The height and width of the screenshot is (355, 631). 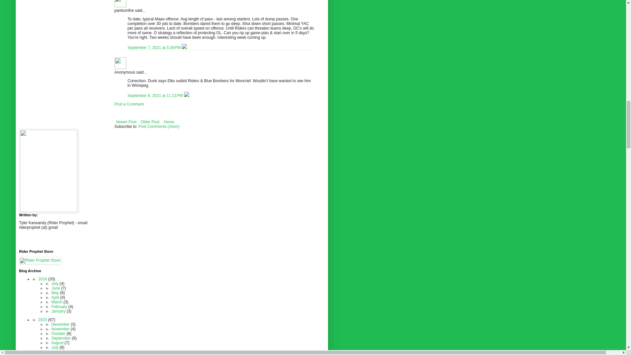 I want to click on Post a Comment, so click(x=129, y=104).